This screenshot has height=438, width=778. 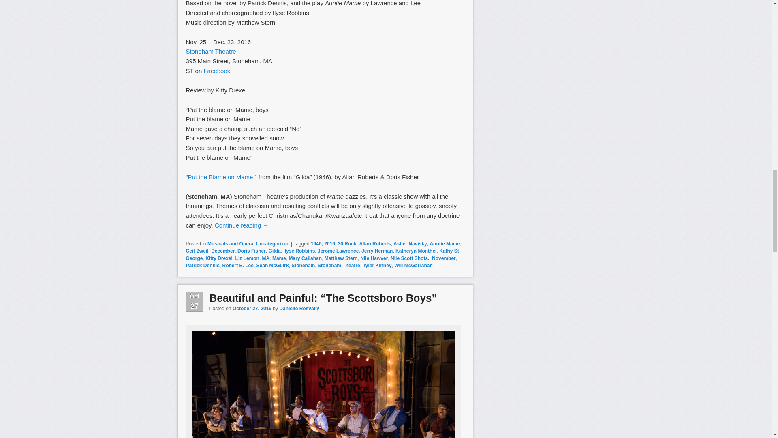 What do you see at coordinates (252, 308) in the screenshot?
I see `9:42 am` at bounding box center [252, 308].